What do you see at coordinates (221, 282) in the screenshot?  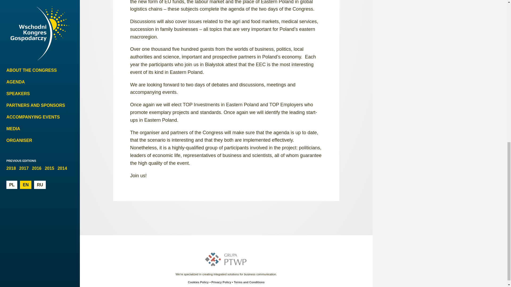 I see `Privacy Policy` at bounding box center [221, 282].